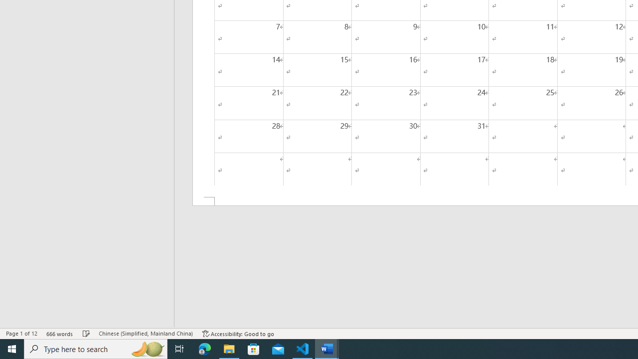 The image size is (638, 359). What do you see at coordinates (86, 333) in the screenshot?
I see `Spelling and Grammar Check Checking` at bounding box center [86, 333].